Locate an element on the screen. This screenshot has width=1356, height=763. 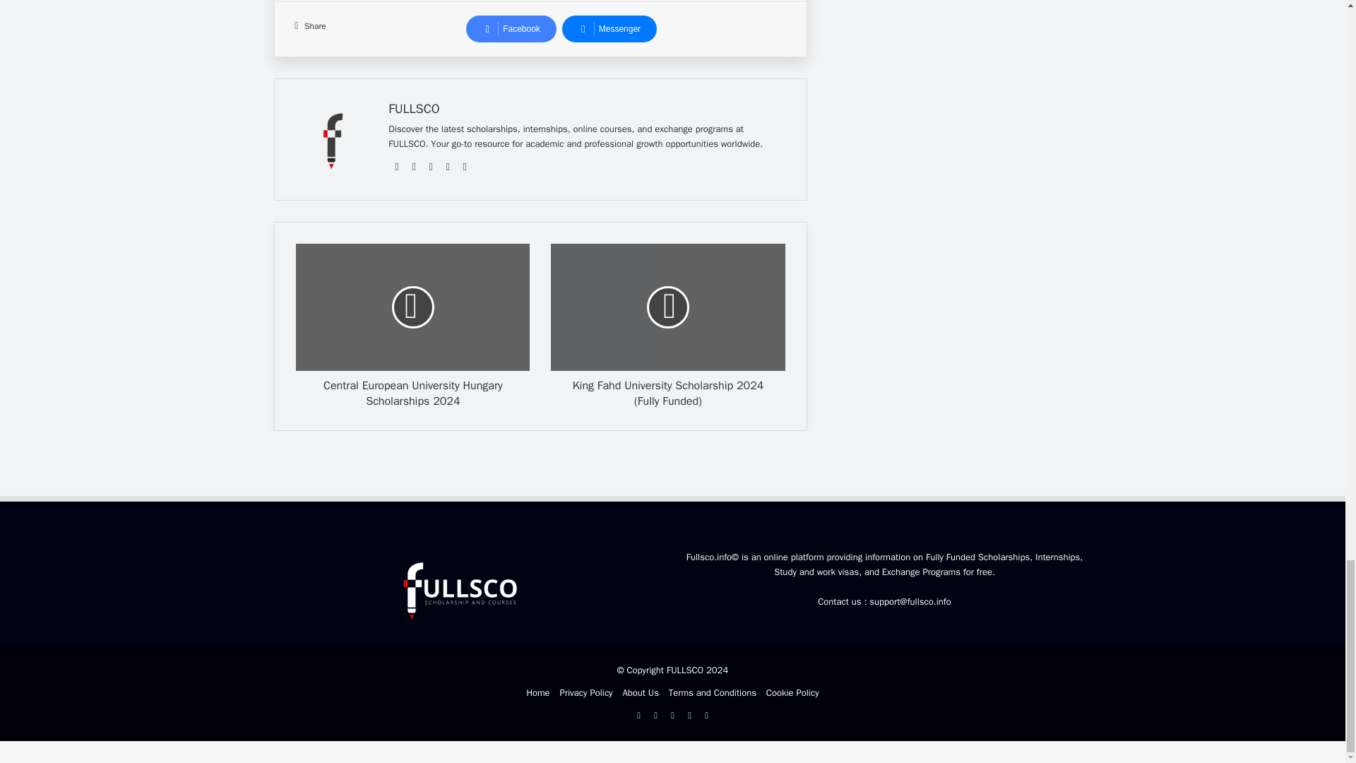
Facebook is located at coordinates (511, 28).